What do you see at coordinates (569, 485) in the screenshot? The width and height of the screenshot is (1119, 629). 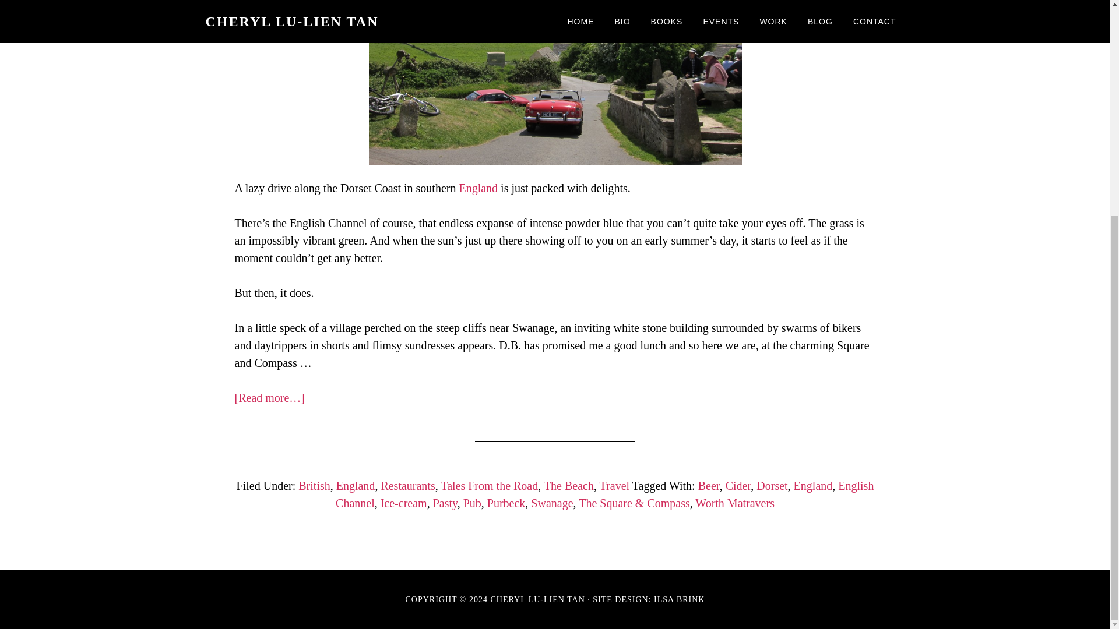 I see `The Beach` at bounding box center [569, 485].